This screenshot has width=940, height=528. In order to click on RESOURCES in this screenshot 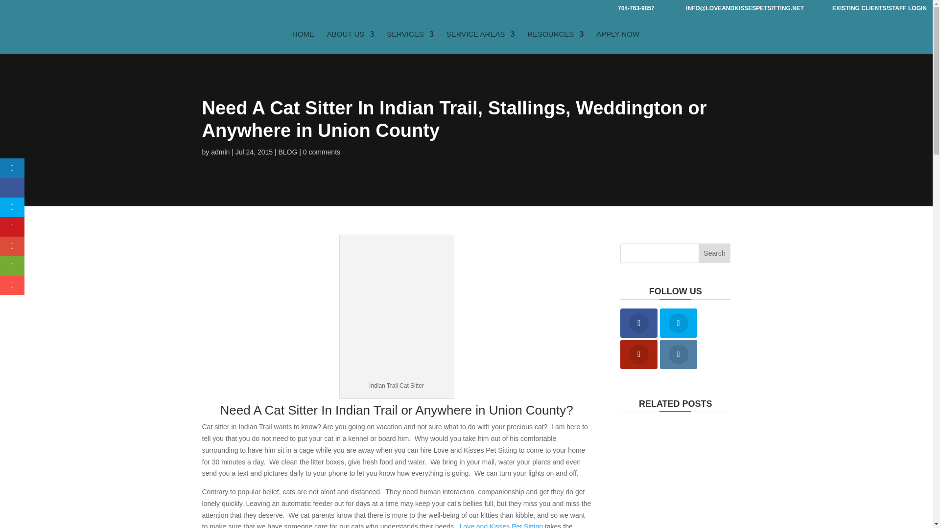, I will do `click(555, 42)`.